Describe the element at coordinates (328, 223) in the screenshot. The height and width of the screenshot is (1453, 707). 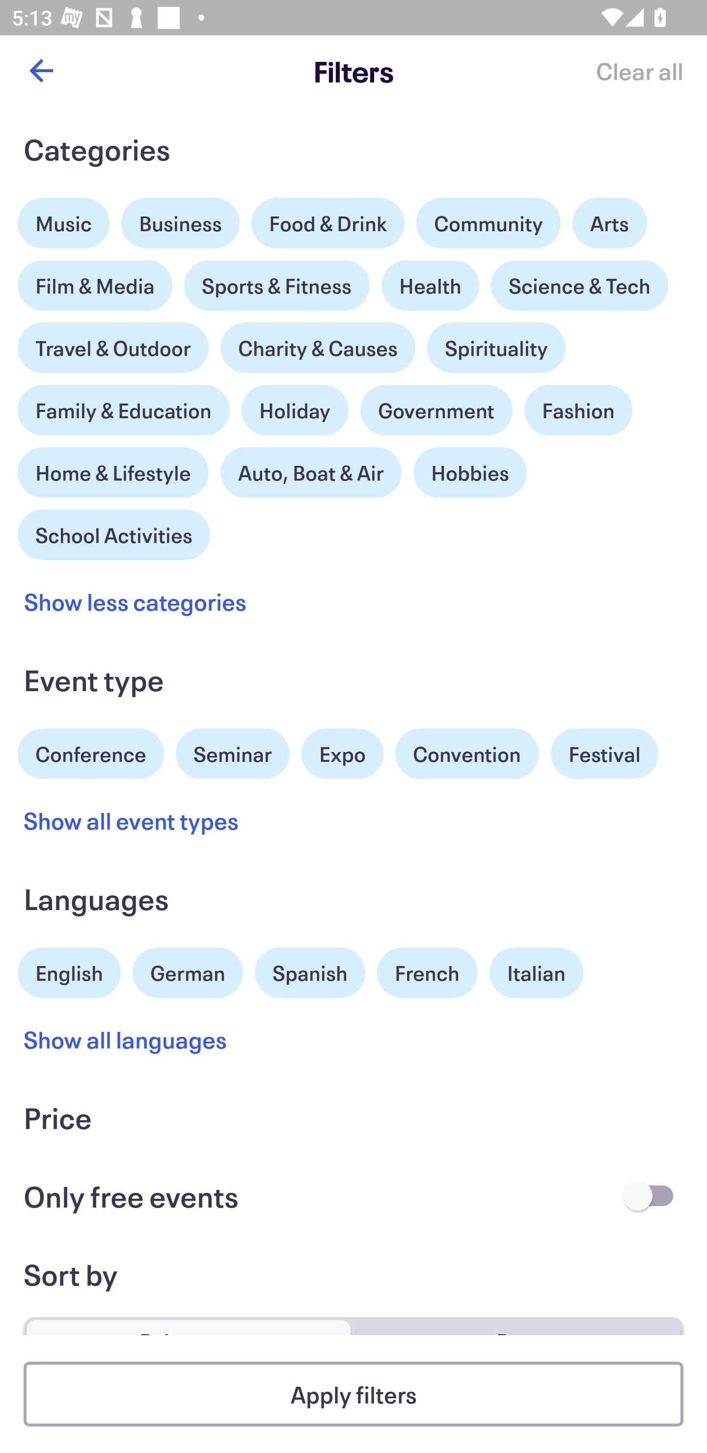
I see `Food & Drink` at that location.